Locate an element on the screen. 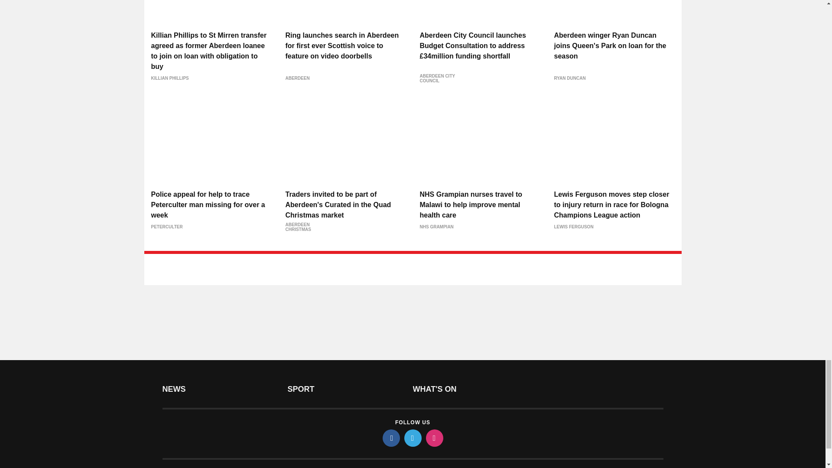 The width and height of the screenshot is (832, 468). instagram is located at coordinates (434, 438).